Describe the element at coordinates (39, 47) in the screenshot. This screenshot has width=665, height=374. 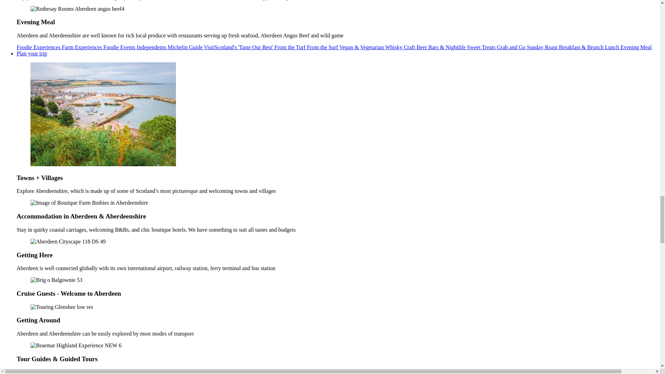
I see `Foodie Experiences` at that location.